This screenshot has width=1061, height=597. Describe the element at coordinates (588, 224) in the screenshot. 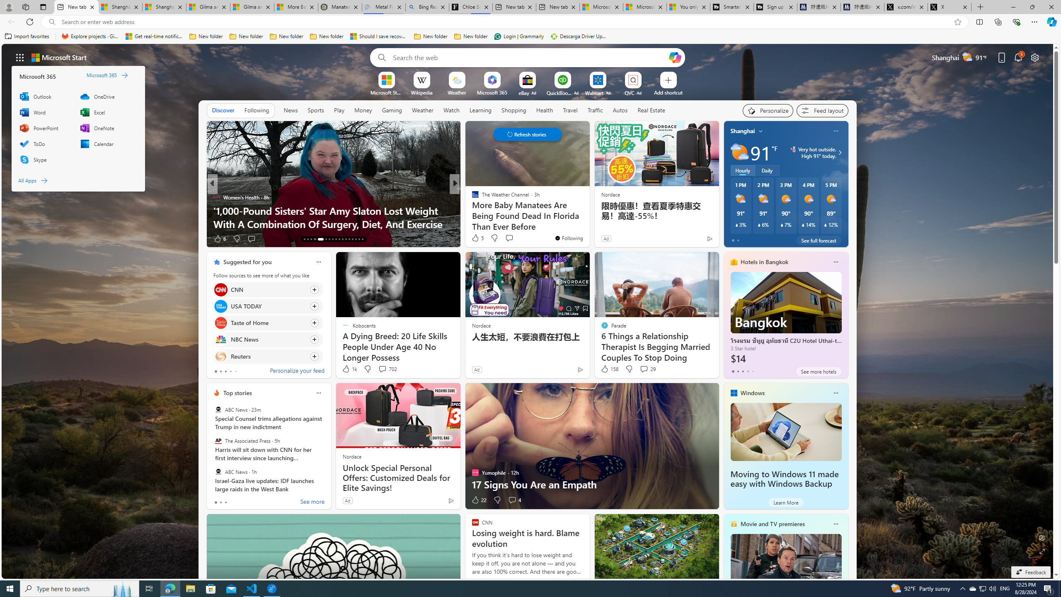

I see `13 Things You Should Never Tolerate in Your Life` at that location.